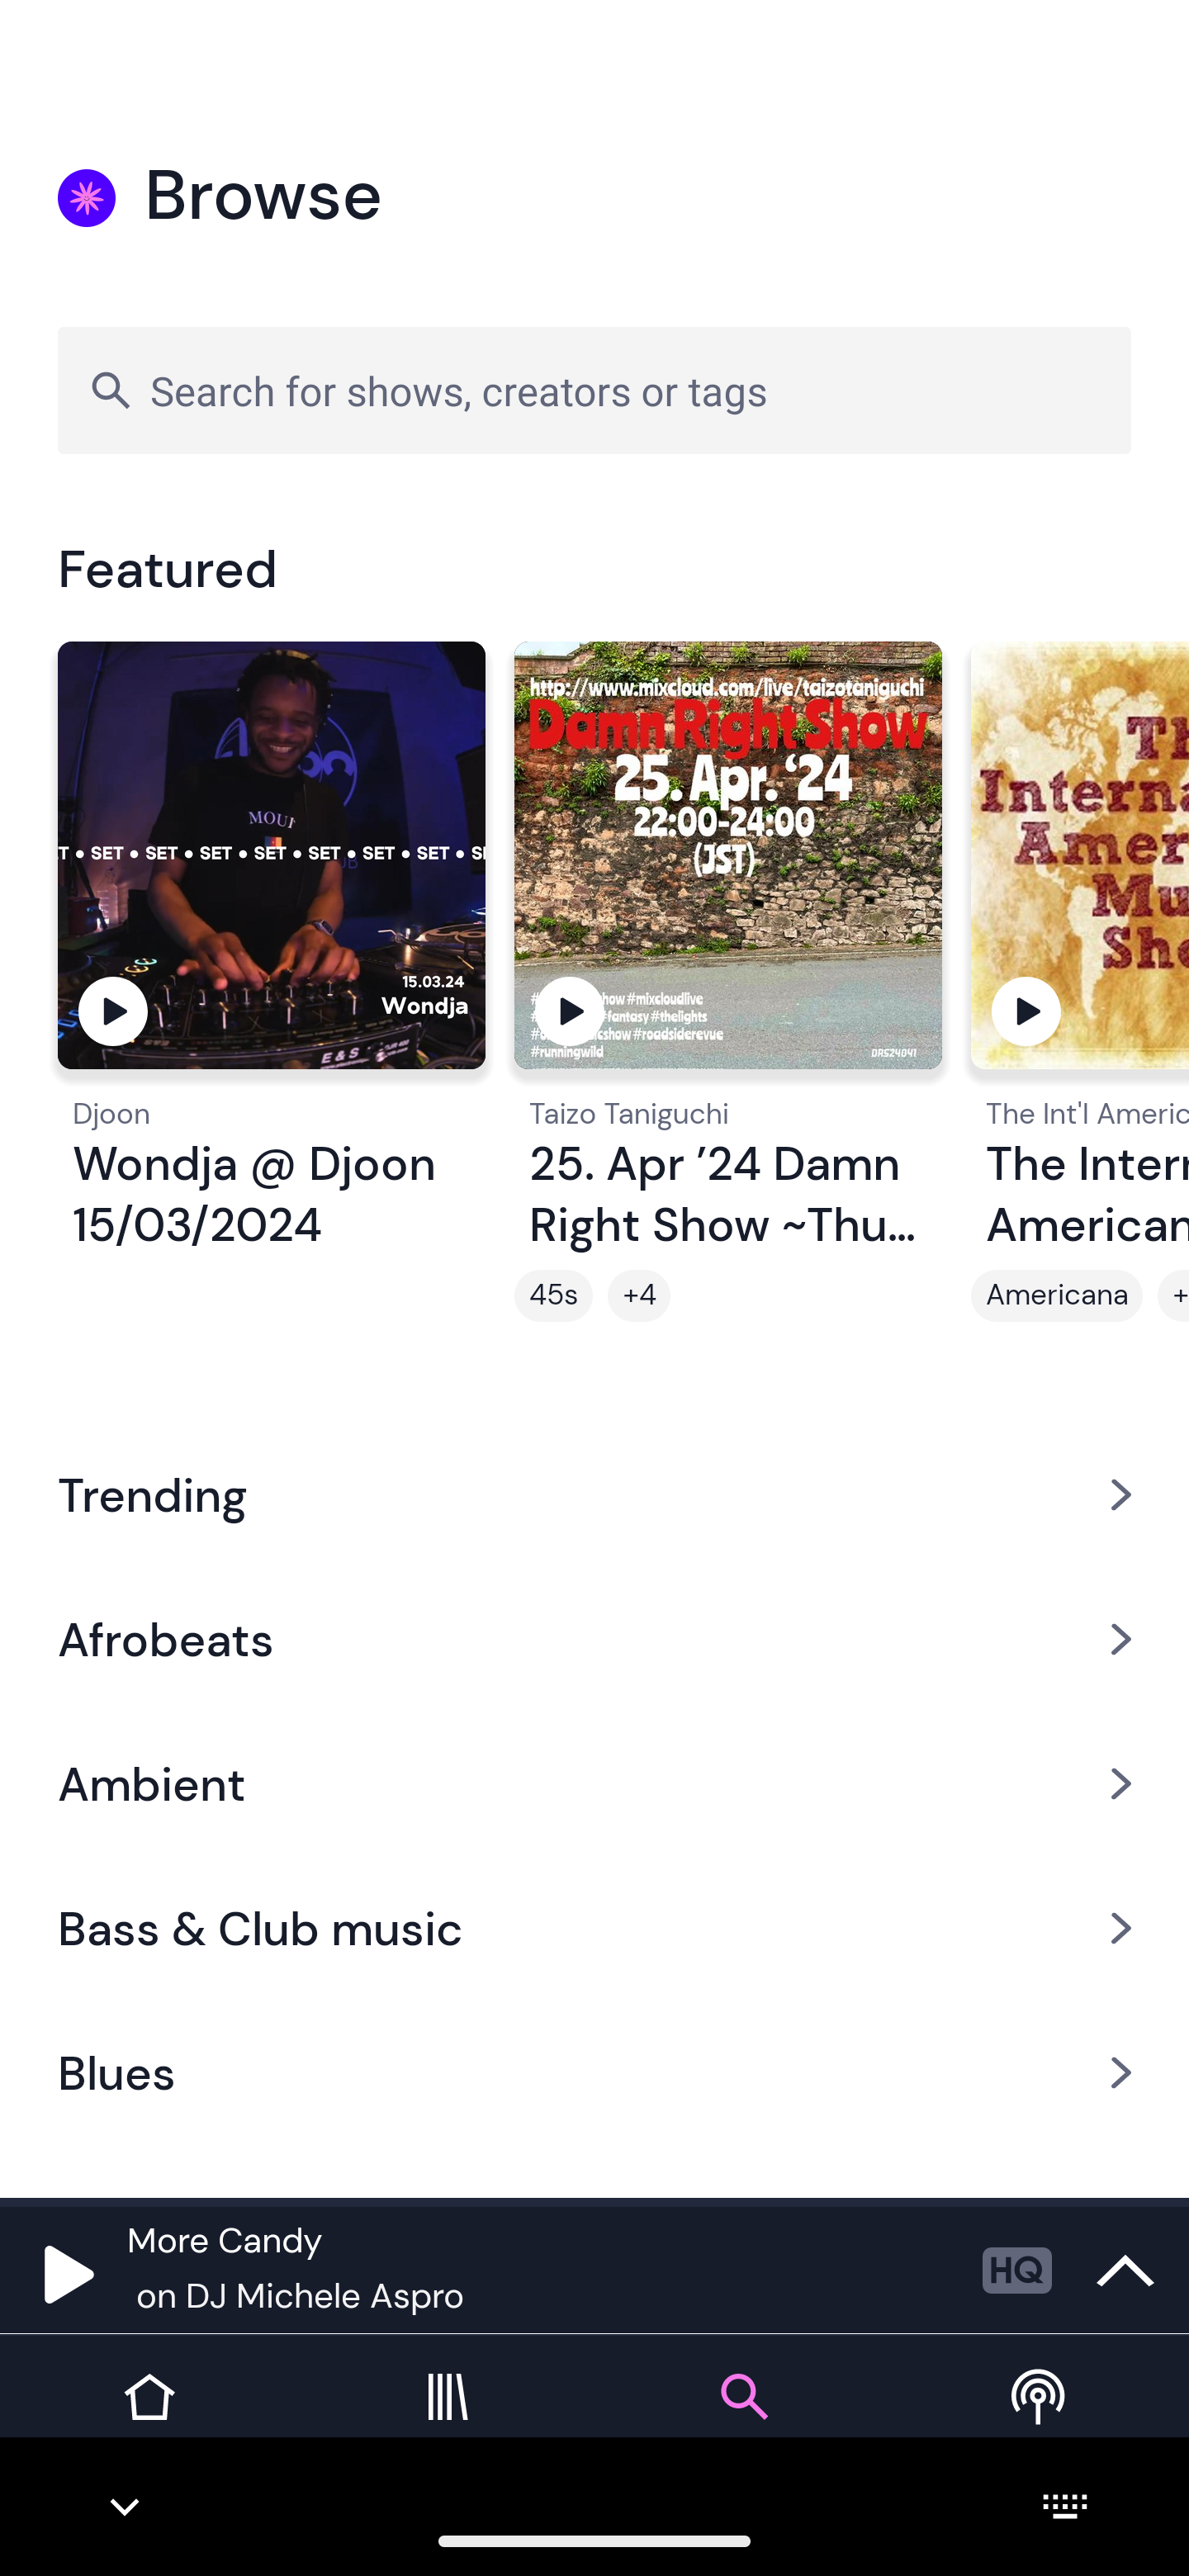  Describe the element at coordinates (594, 1638) in the screenshot. I see `Afrobeats` at that location.